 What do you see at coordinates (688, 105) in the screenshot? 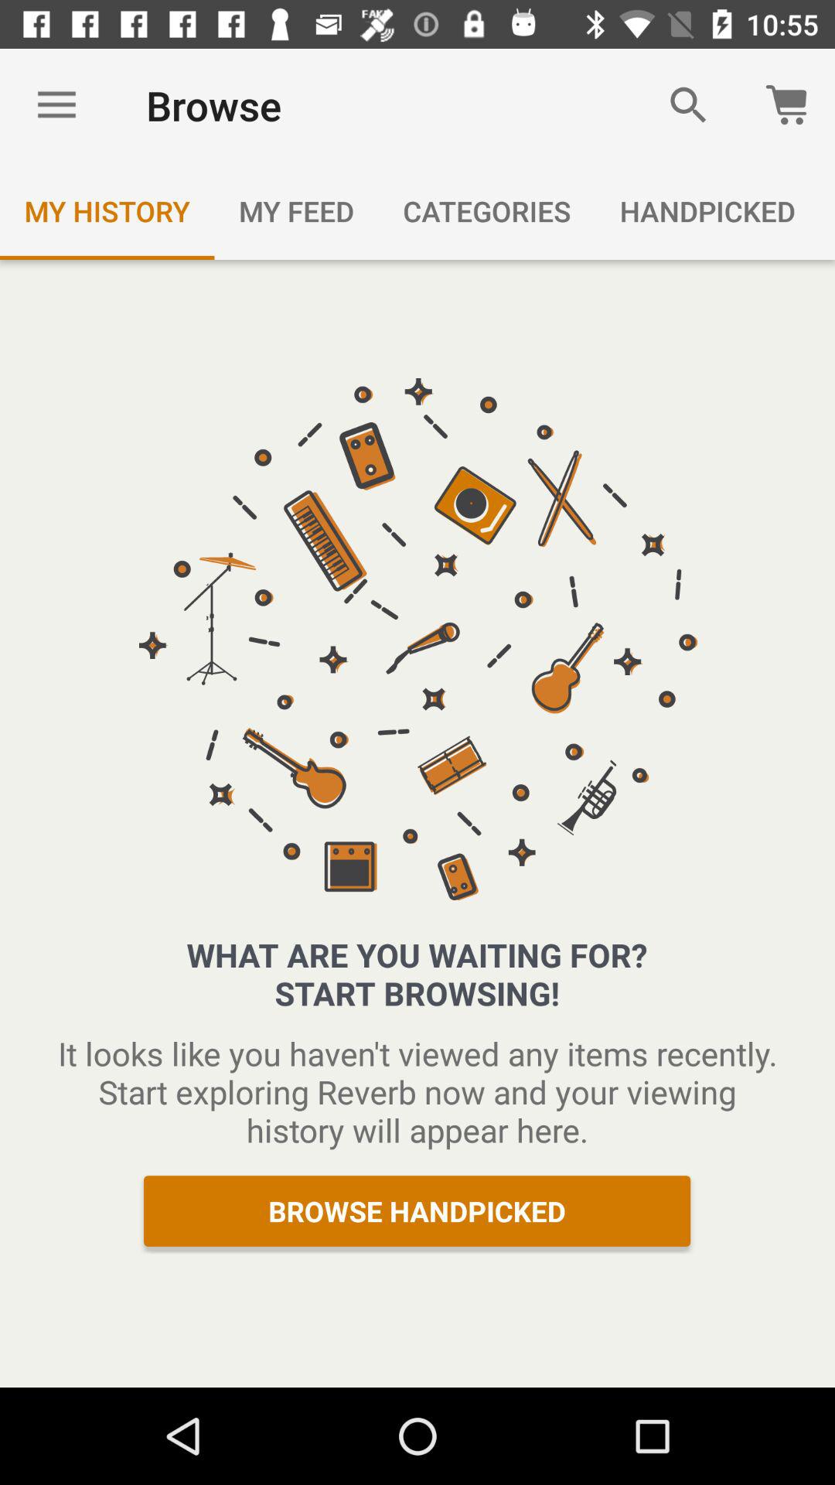
I see `tap the item next to the browse icon` at bounding box center [688, 105].